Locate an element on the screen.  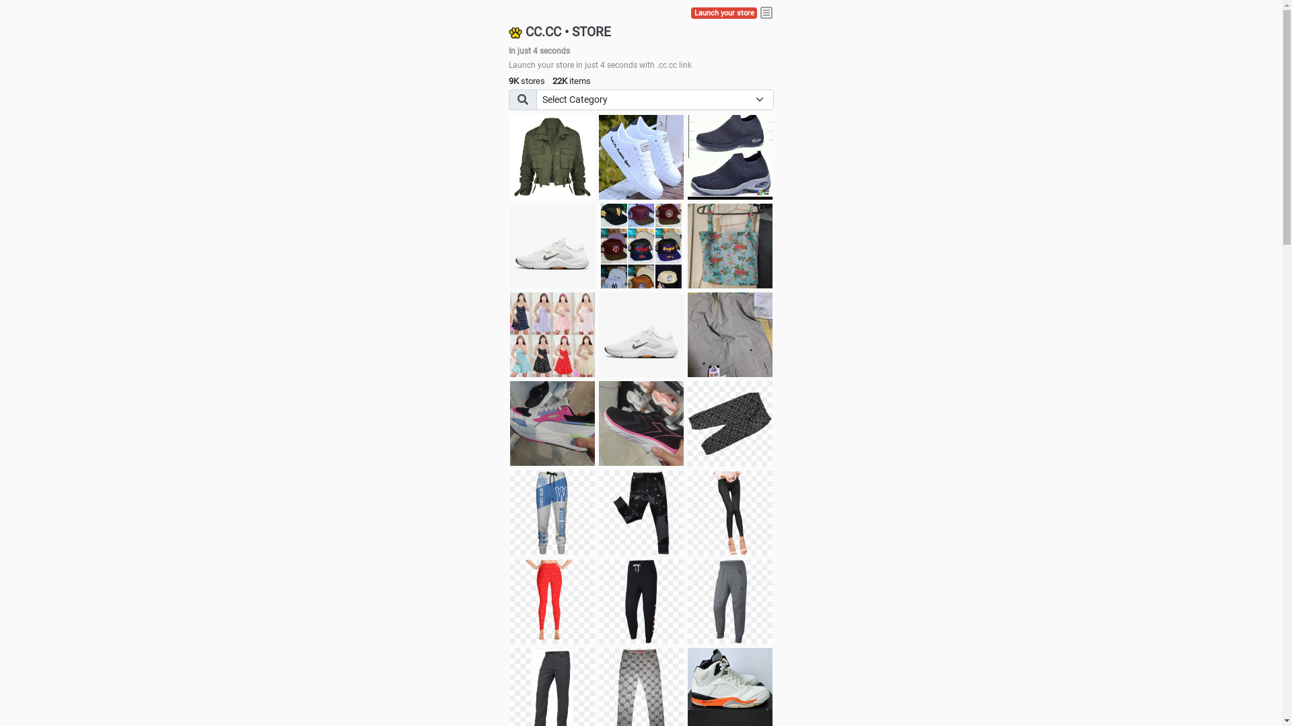
jacket is located at coordinates (552, 157).